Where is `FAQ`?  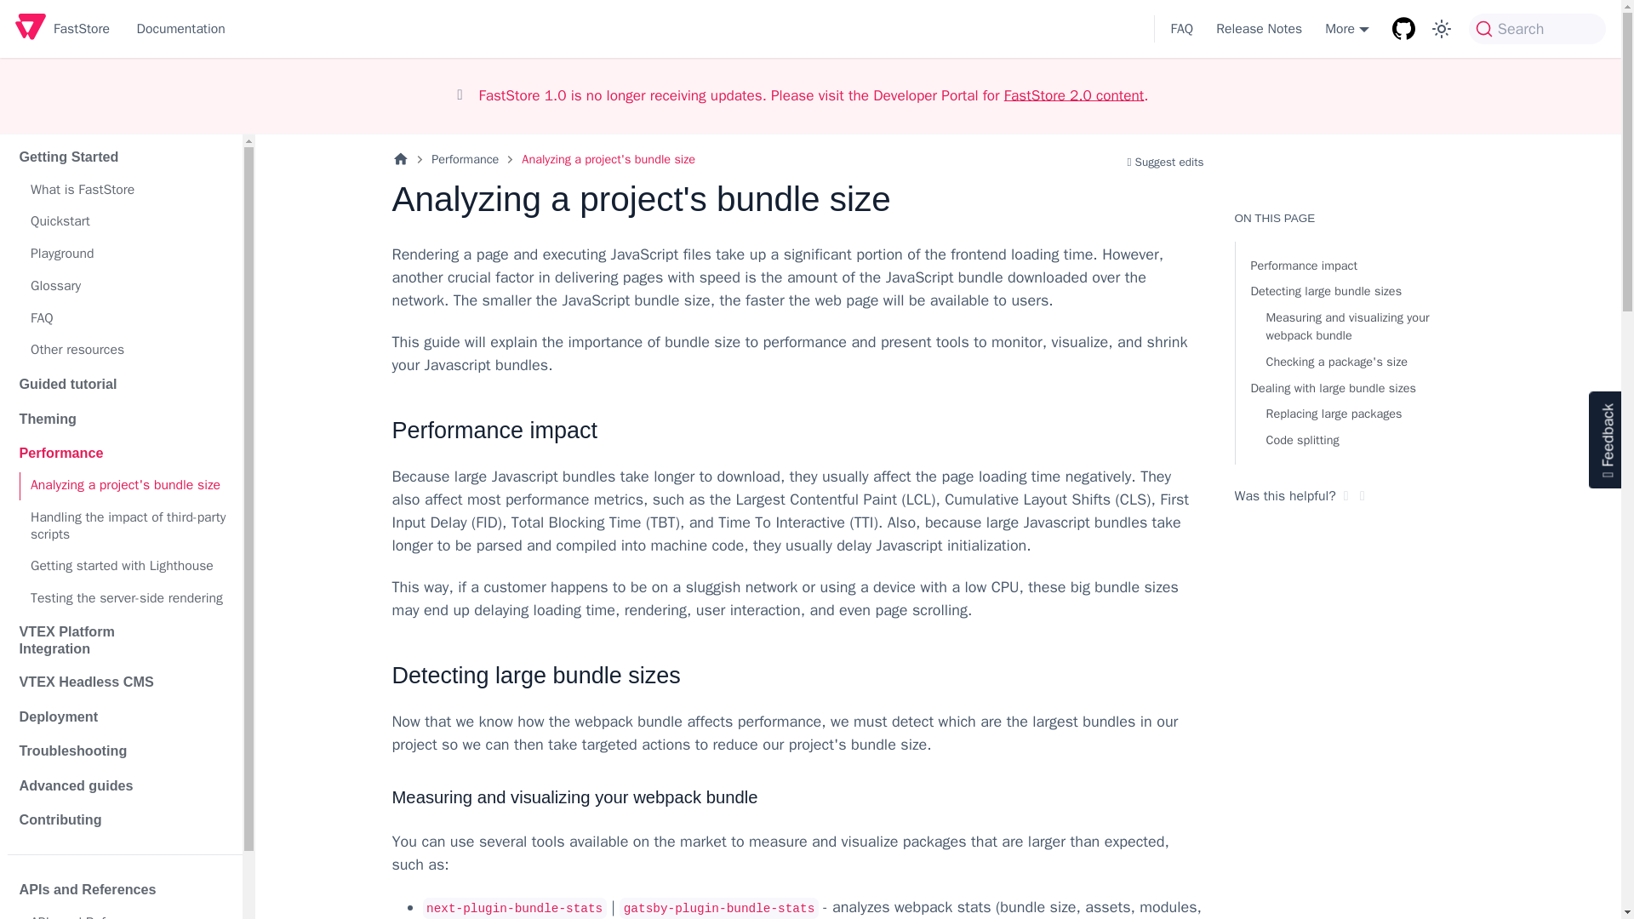
FAQ is located at coordinates (1179, 29).